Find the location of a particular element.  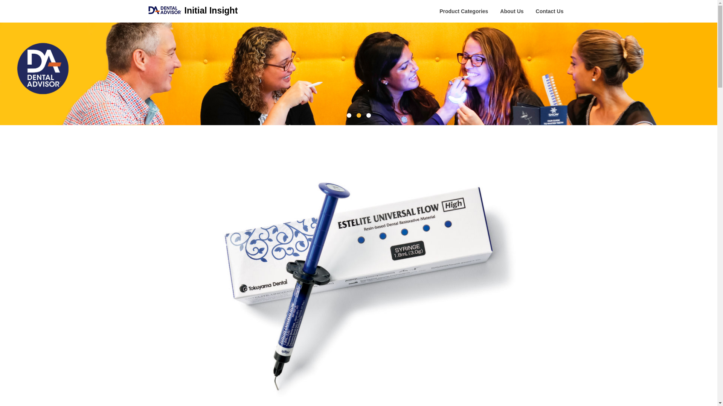

About Us is located at coordinates (511, 11).